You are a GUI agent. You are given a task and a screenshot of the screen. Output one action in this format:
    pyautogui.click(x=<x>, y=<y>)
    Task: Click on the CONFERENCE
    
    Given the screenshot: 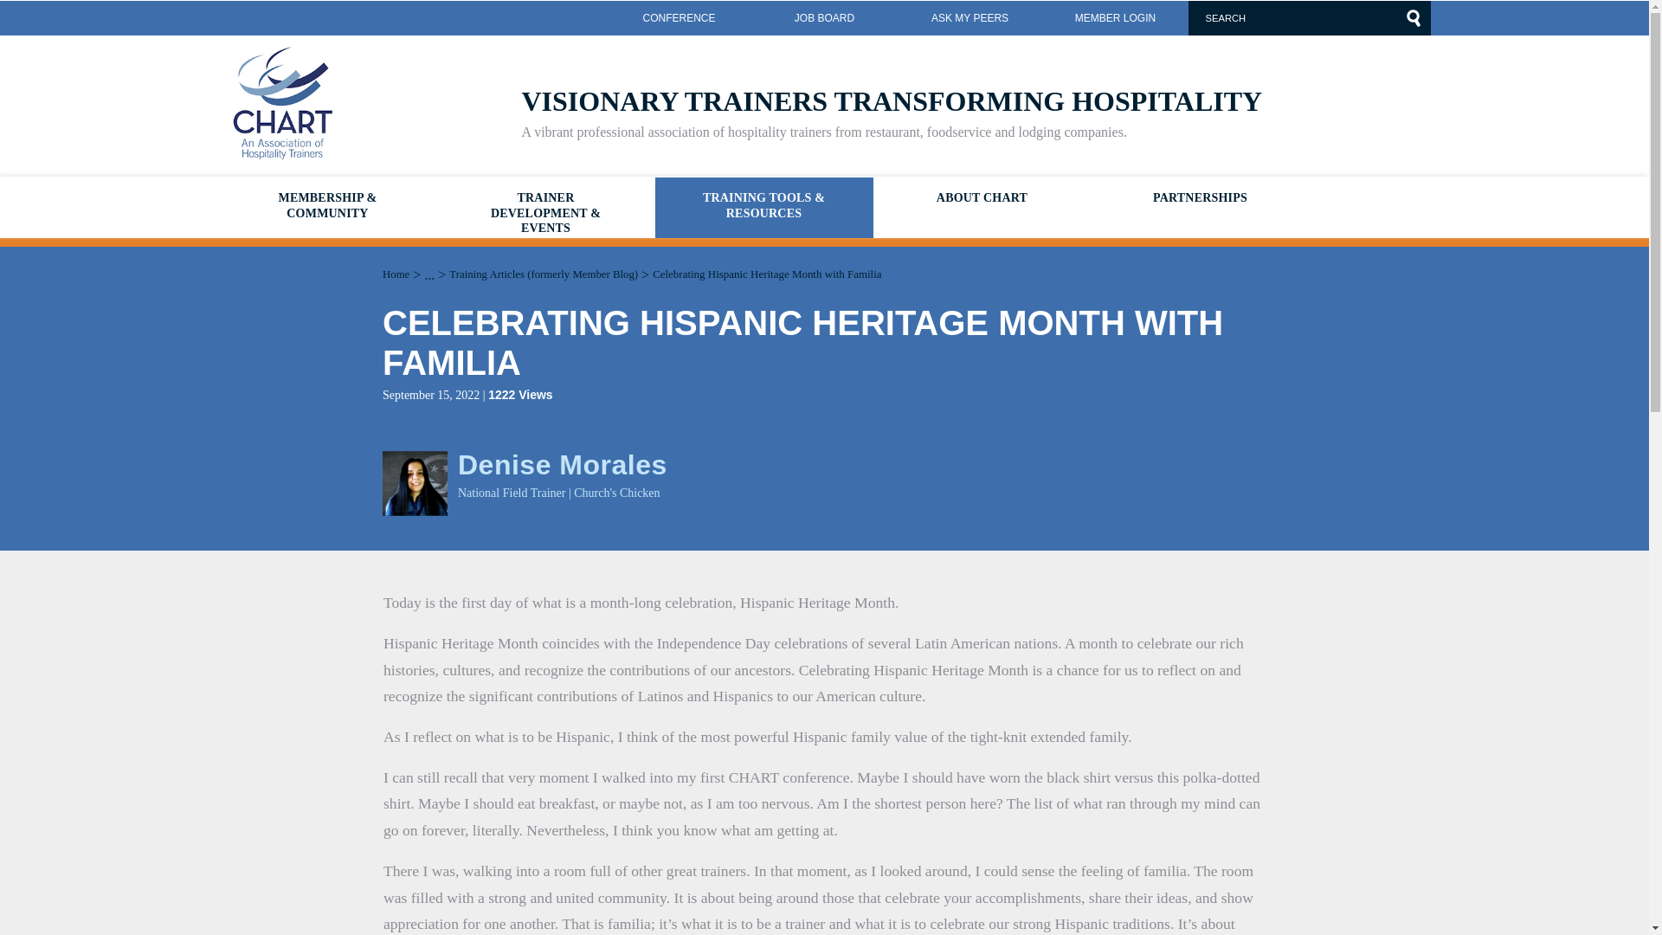 What is the action you would take?
    pyautogui.click(x=679, y=18)
    